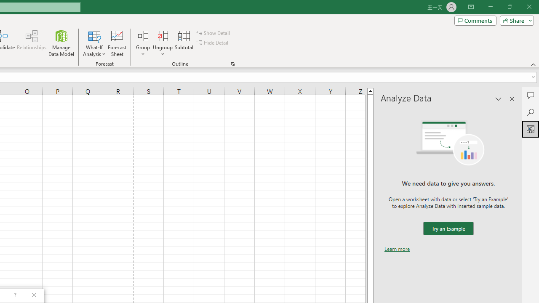  Describe the element at coordinates (32, 43) in the screenshot. I see `Relationships` at that location.